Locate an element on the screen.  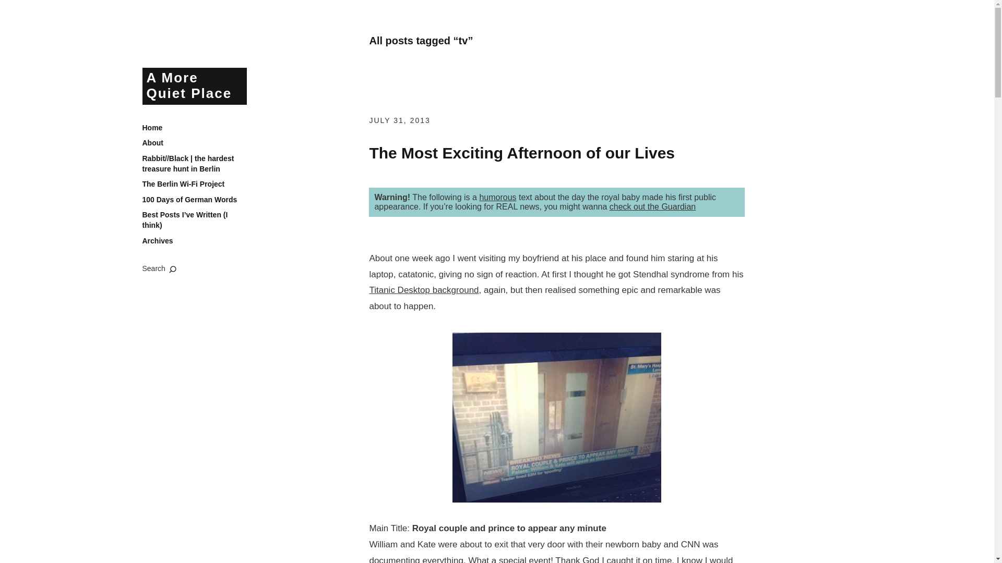
Home is located at coordinates (152, 128).